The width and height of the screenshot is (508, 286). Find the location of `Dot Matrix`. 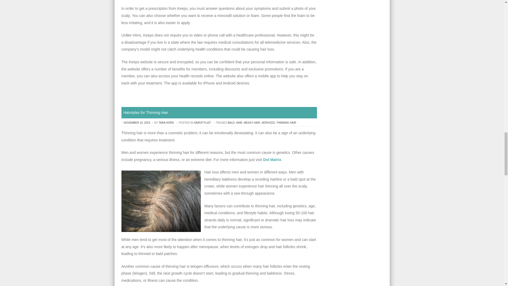

Dot Matrix is located at coordinates (272, 160).